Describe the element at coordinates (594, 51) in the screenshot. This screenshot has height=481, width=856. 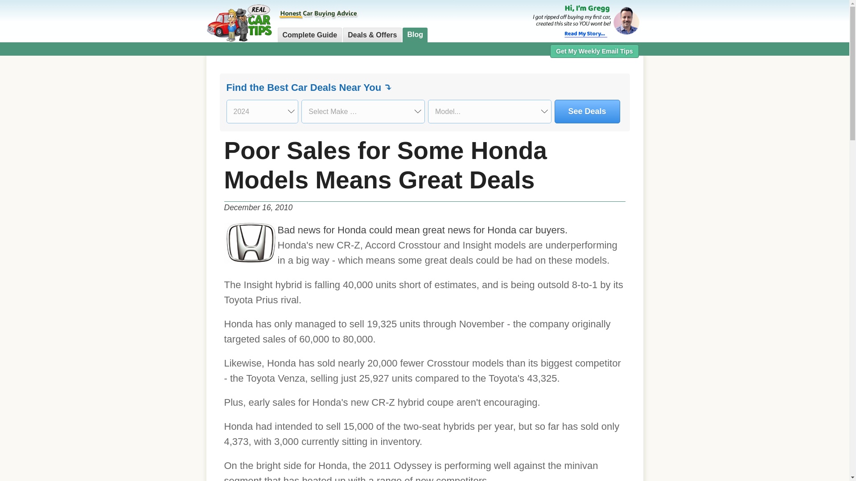
I see `Get My Weekly Email Tips` at that location.